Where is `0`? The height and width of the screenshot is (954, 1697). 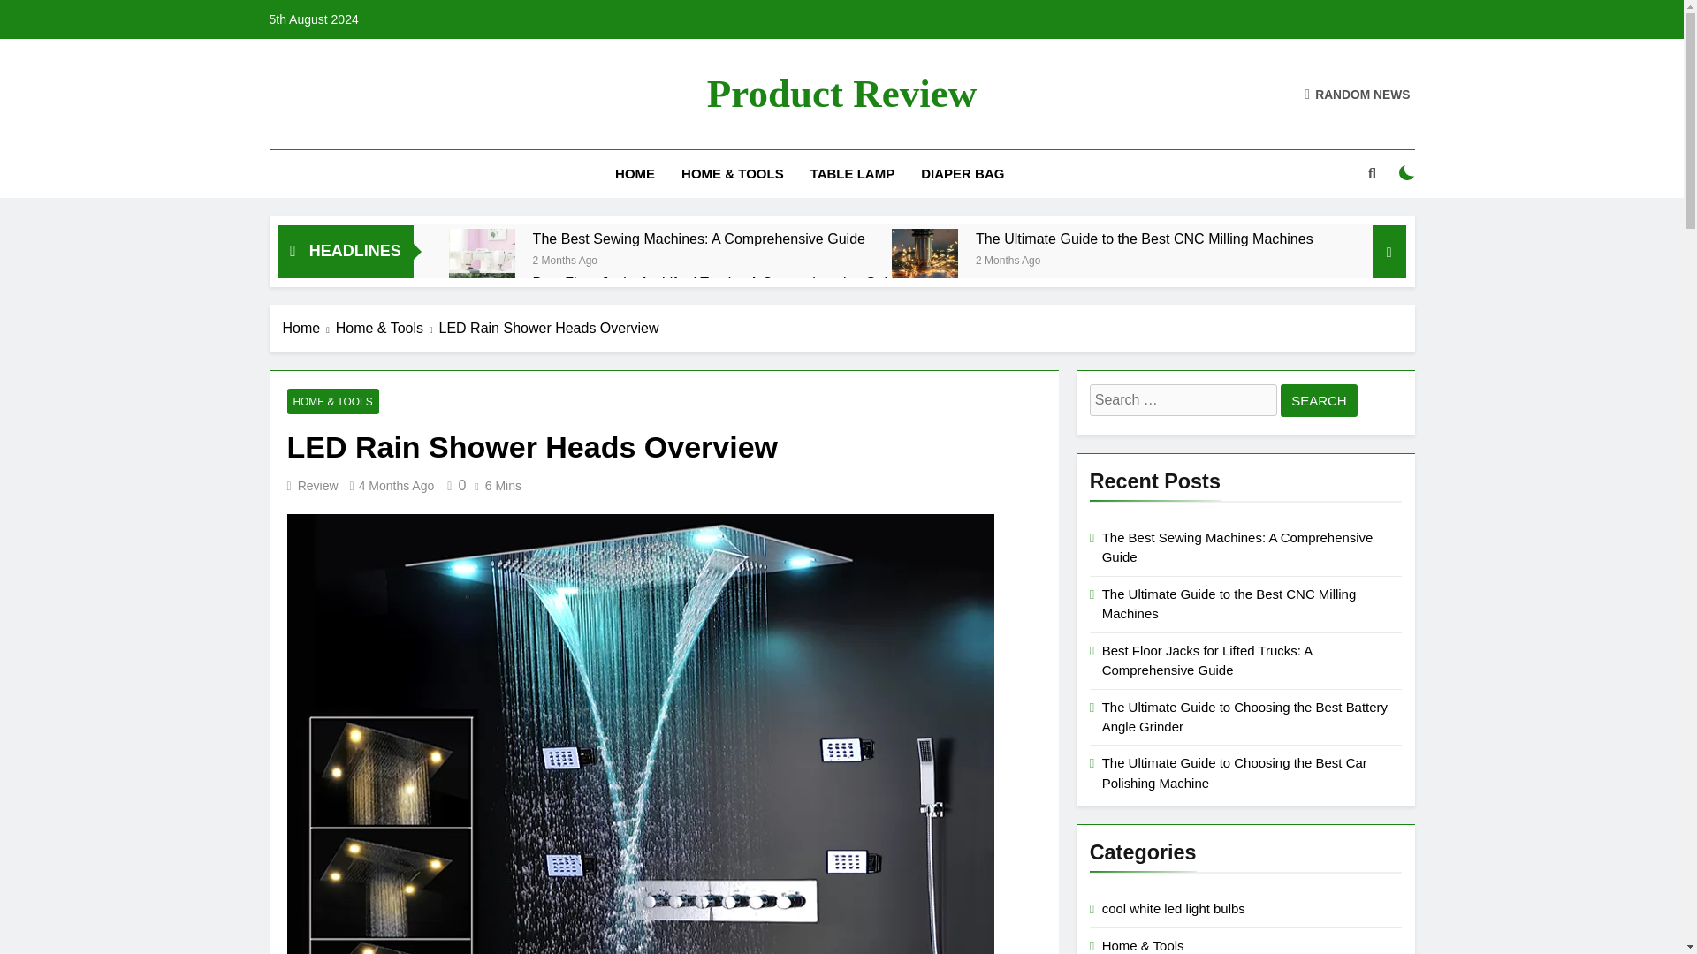 0 is located at coordinates (453, 486).